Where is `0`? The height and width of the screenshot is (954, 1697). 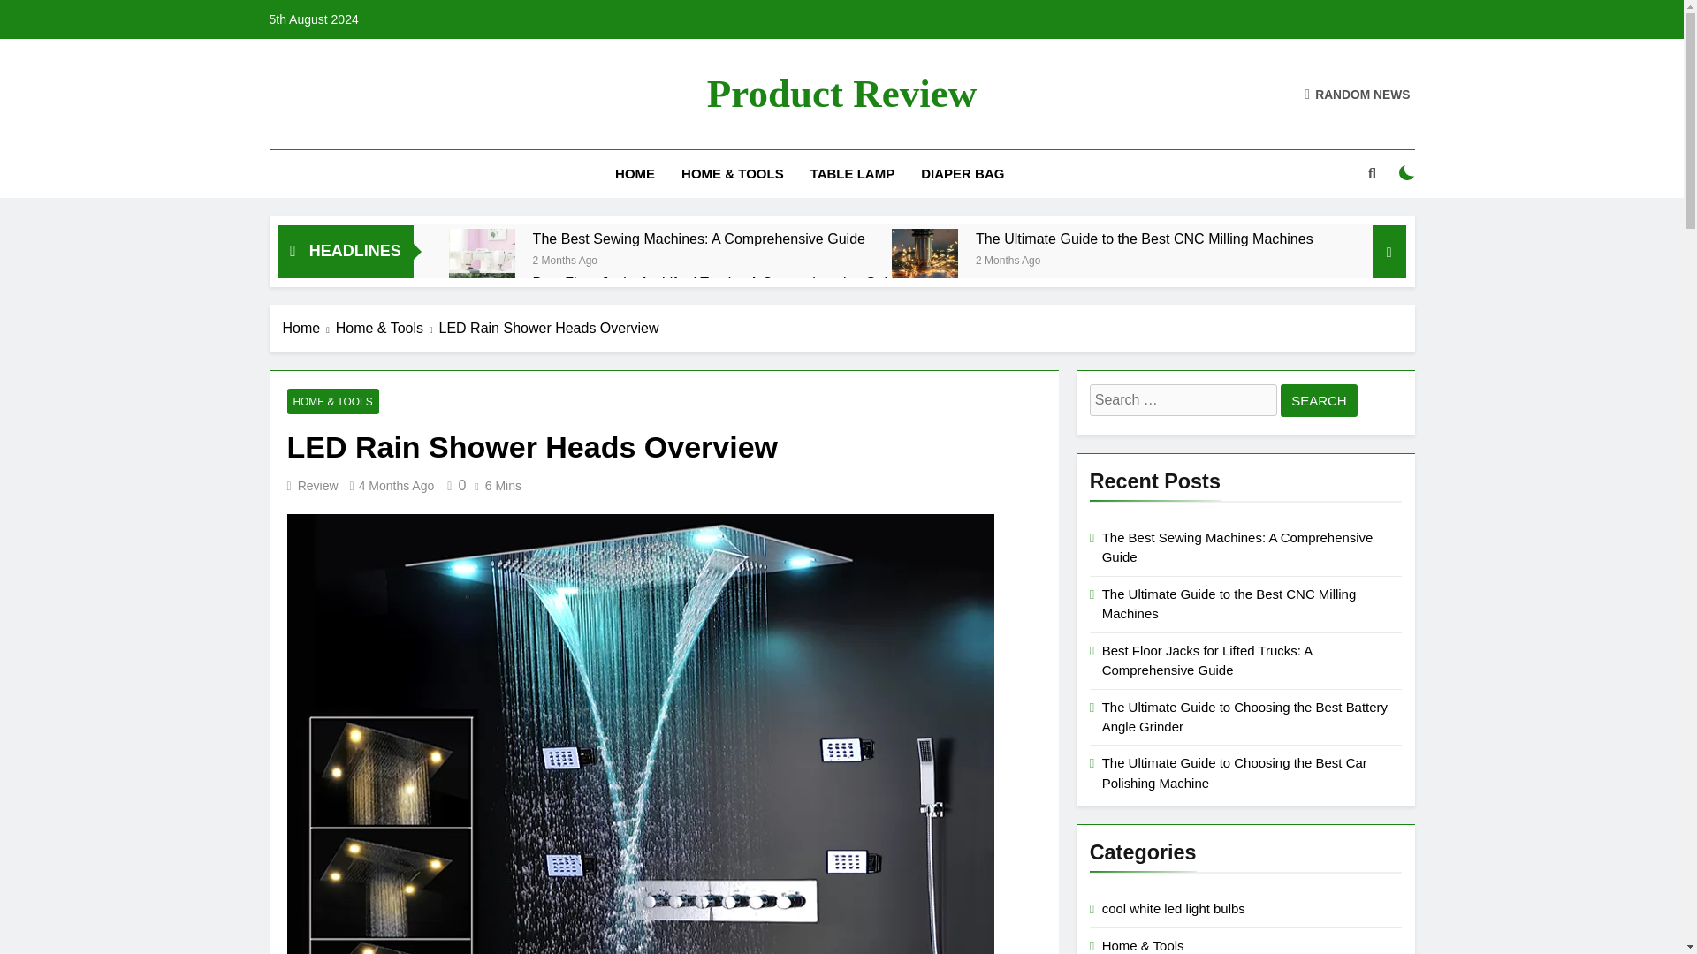 0 is located at coordinates (453, 486).